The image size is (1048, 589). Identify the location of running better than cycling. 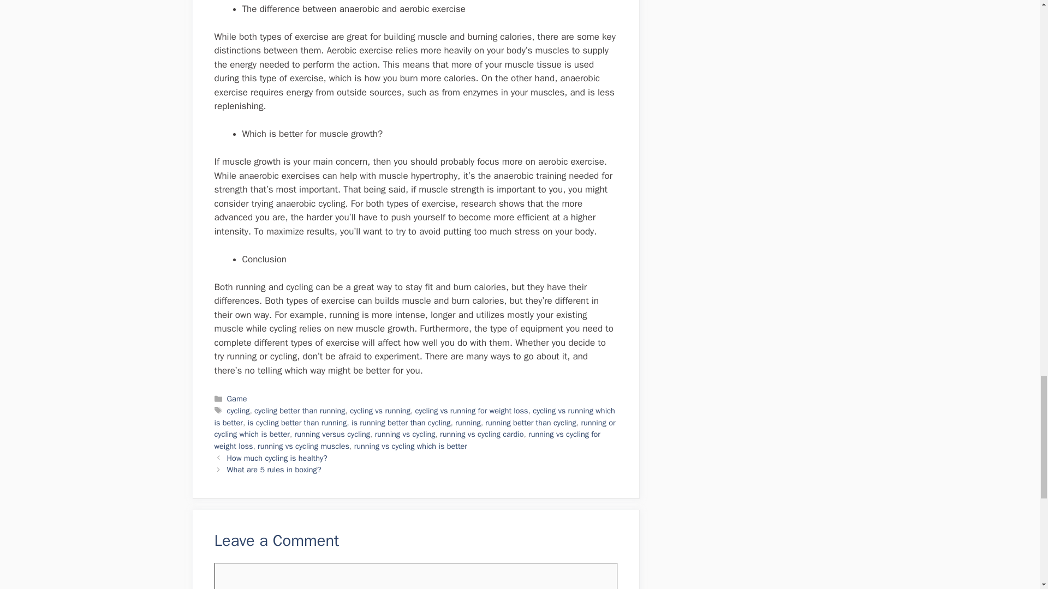
(530, 422).